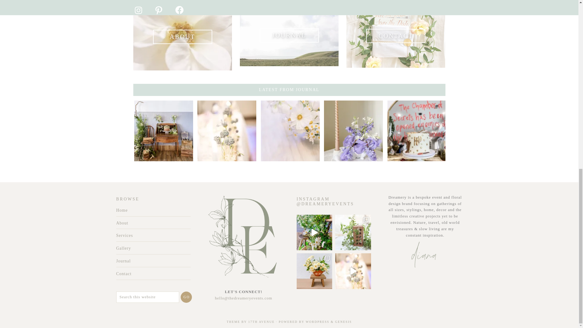 This screenshot has height=328, width=583. I want to click on GO, so click(186, 297).